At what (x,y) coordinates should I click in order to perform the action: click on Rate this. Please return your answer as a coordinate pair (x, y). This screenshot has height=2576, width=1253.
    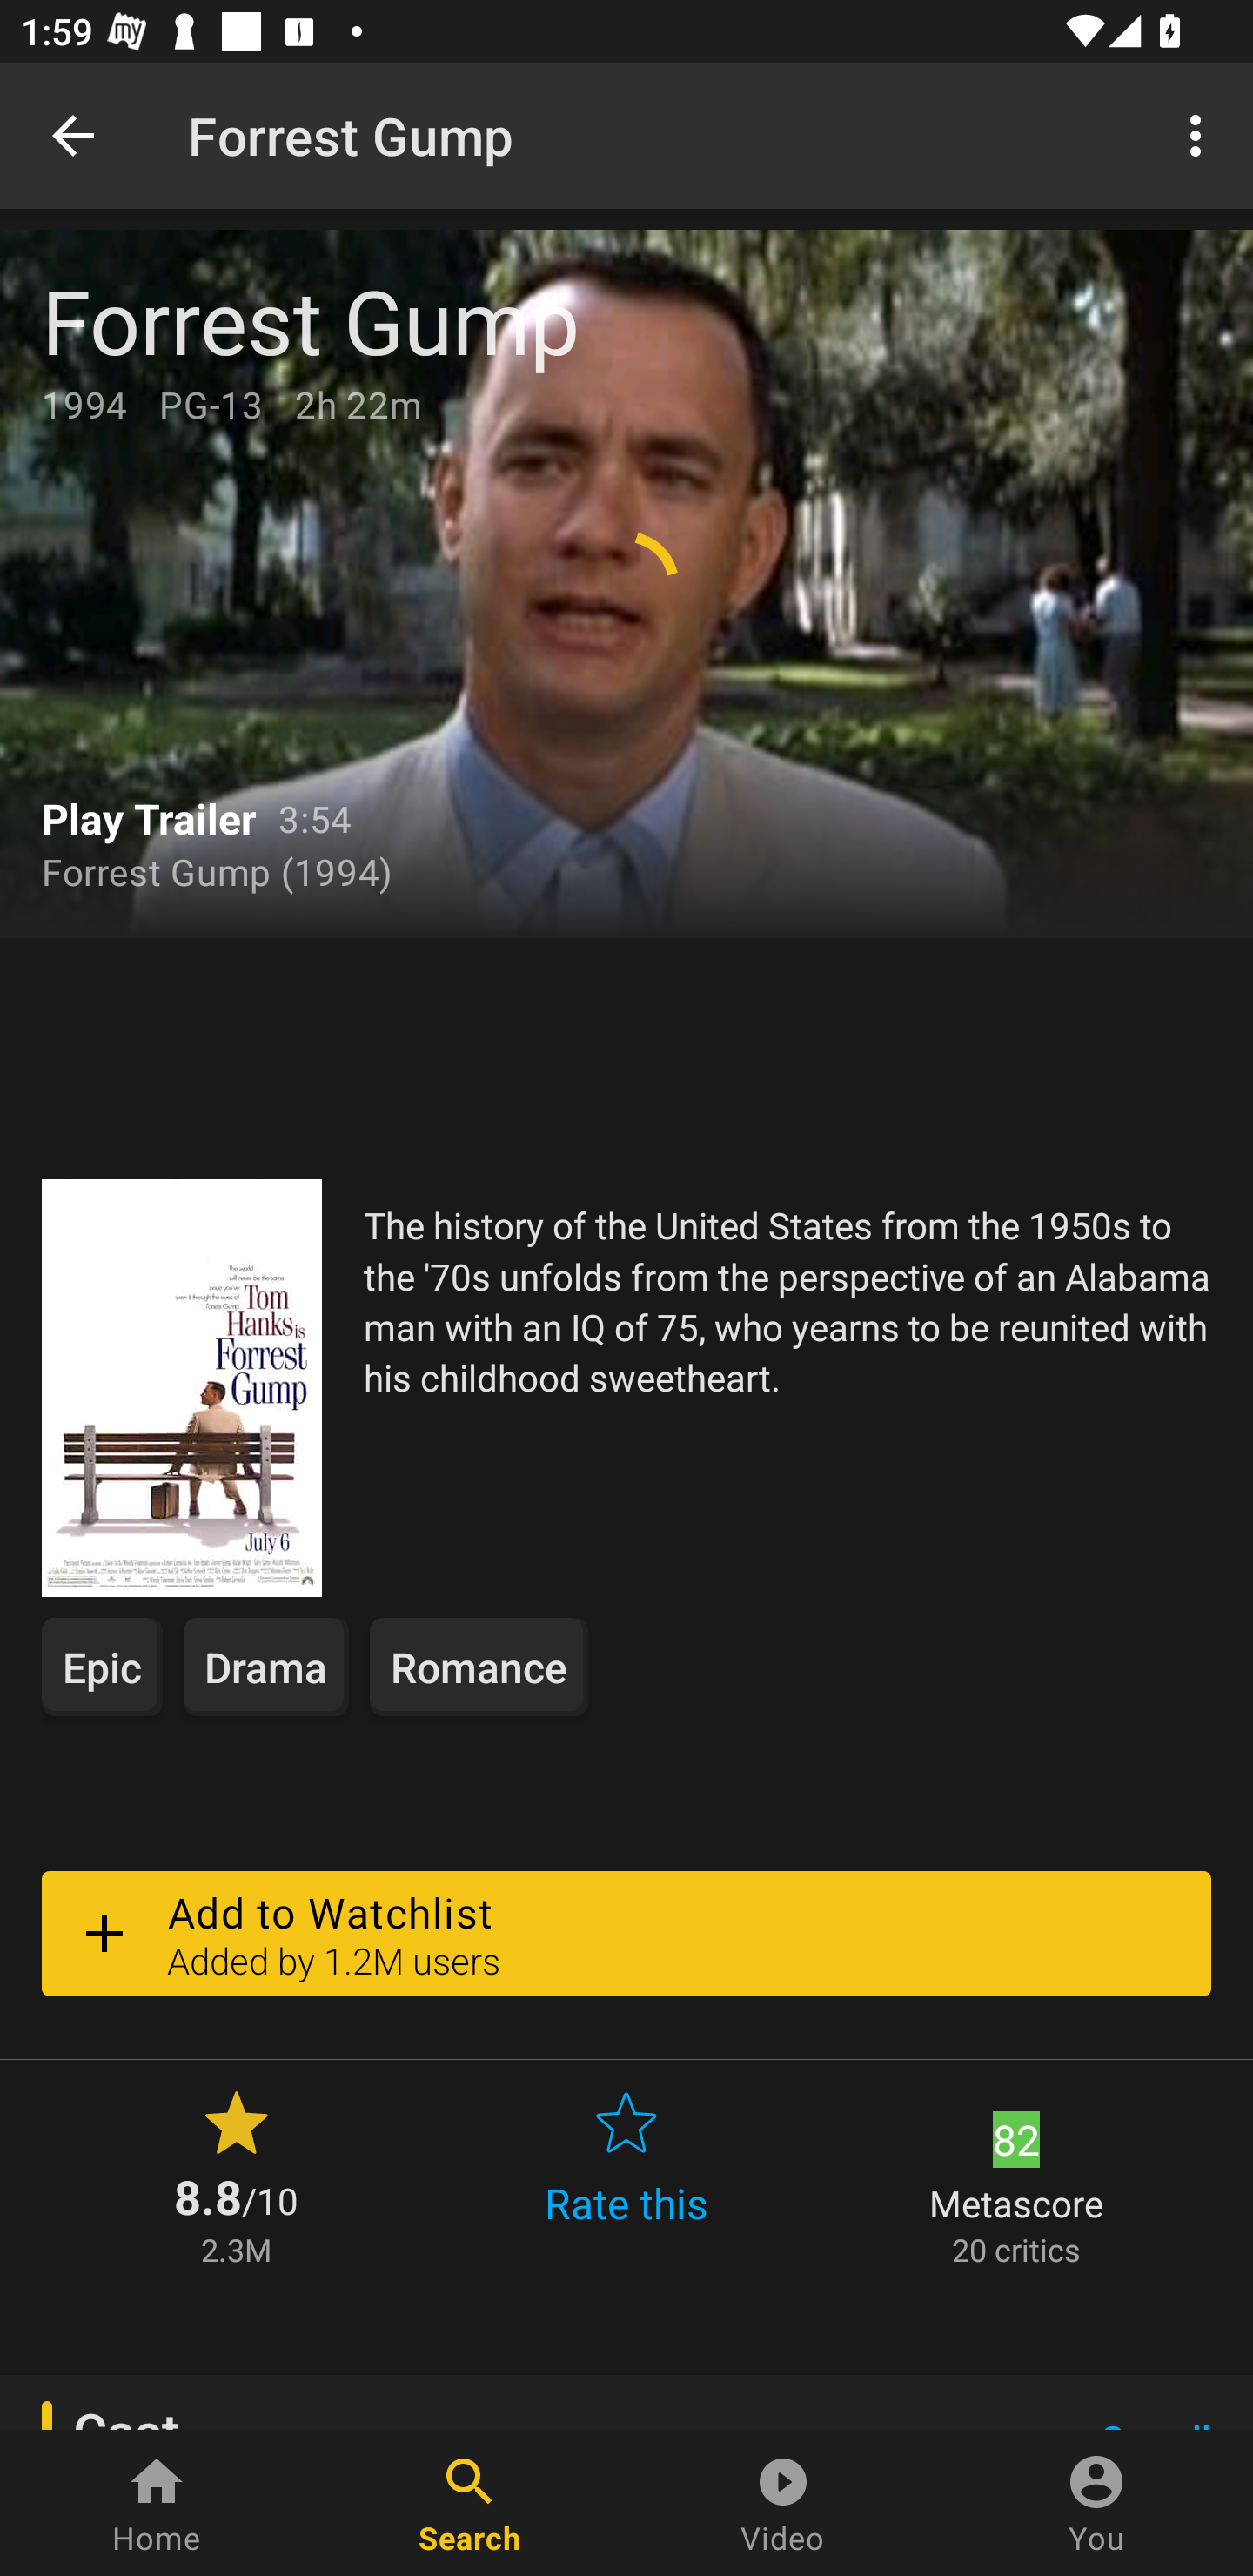
    Looking at the image, I should click on (626, 2175).